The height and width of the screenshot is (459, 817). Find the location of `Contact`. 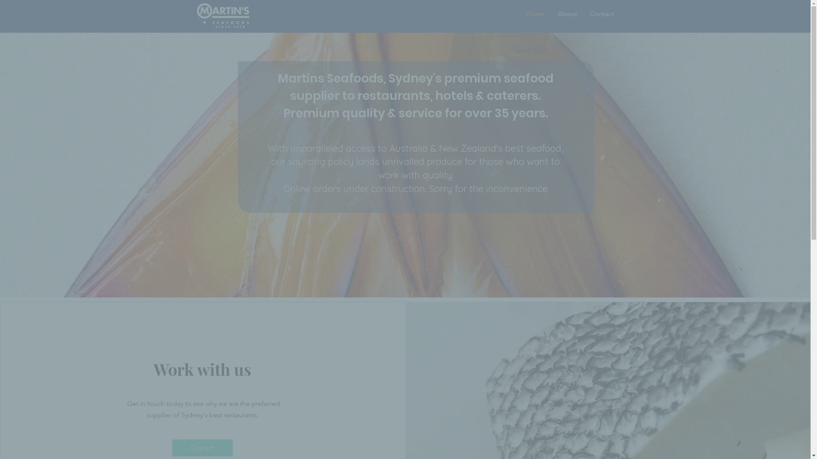

Contact is located at coordinates (203, 448).